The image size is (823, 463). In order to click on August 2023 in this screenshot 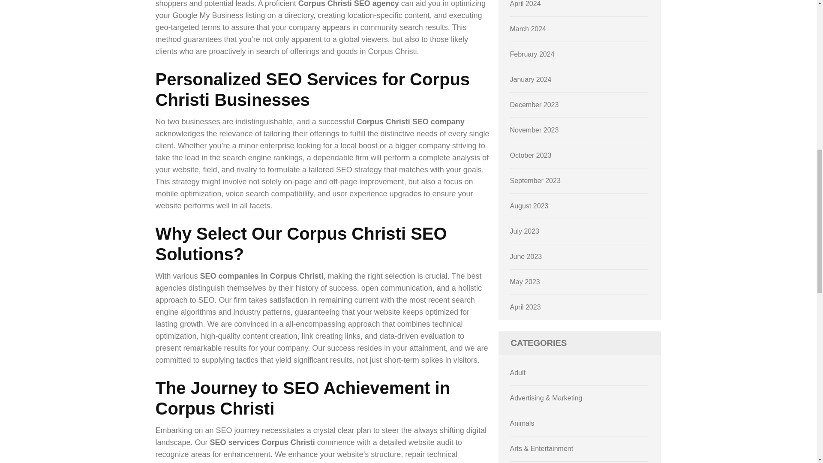, I will do `click(529, 206)`.